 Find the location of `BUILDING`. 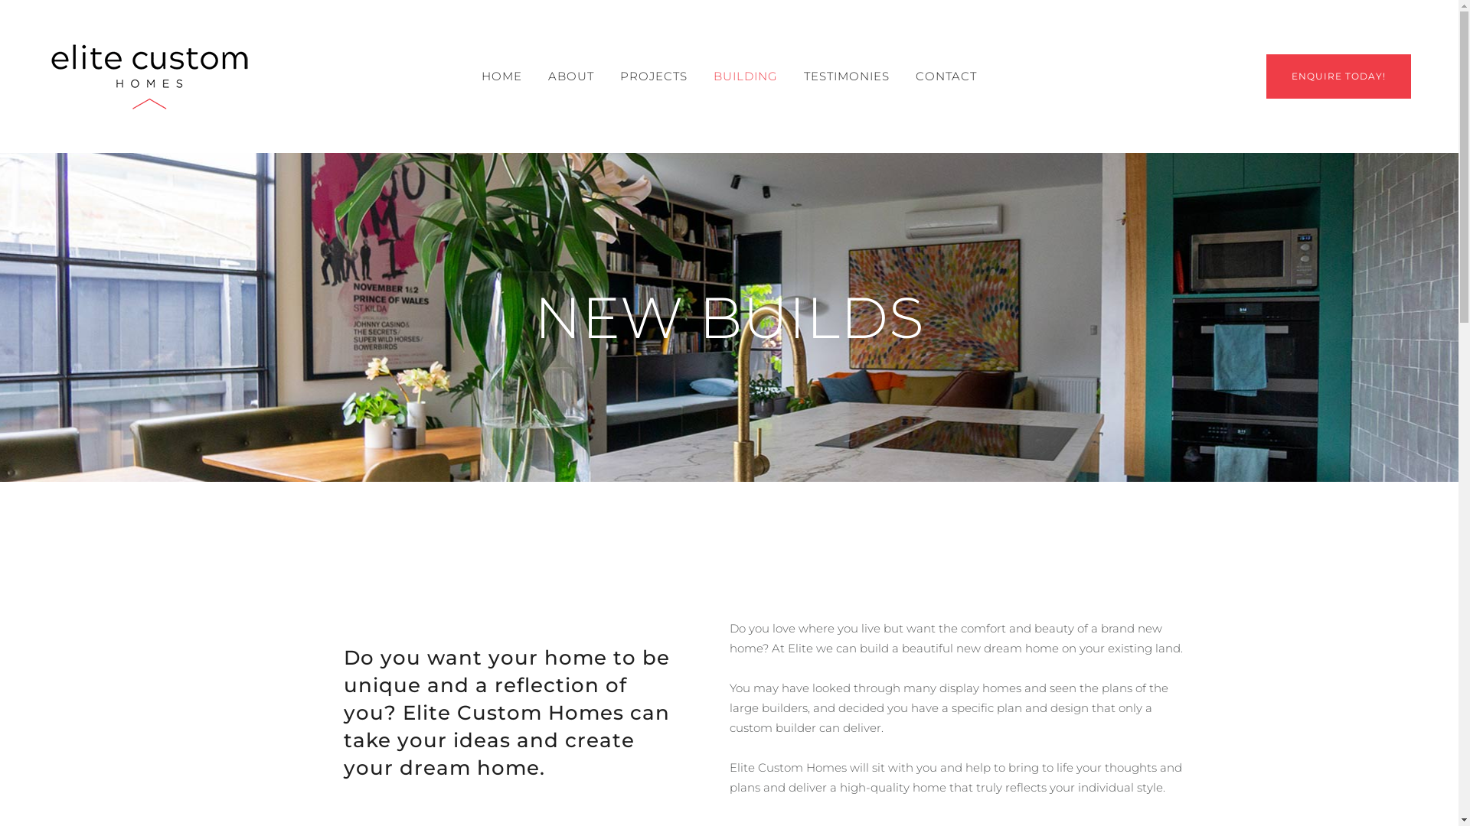

BUILDING is located at coordinates (746, 76).